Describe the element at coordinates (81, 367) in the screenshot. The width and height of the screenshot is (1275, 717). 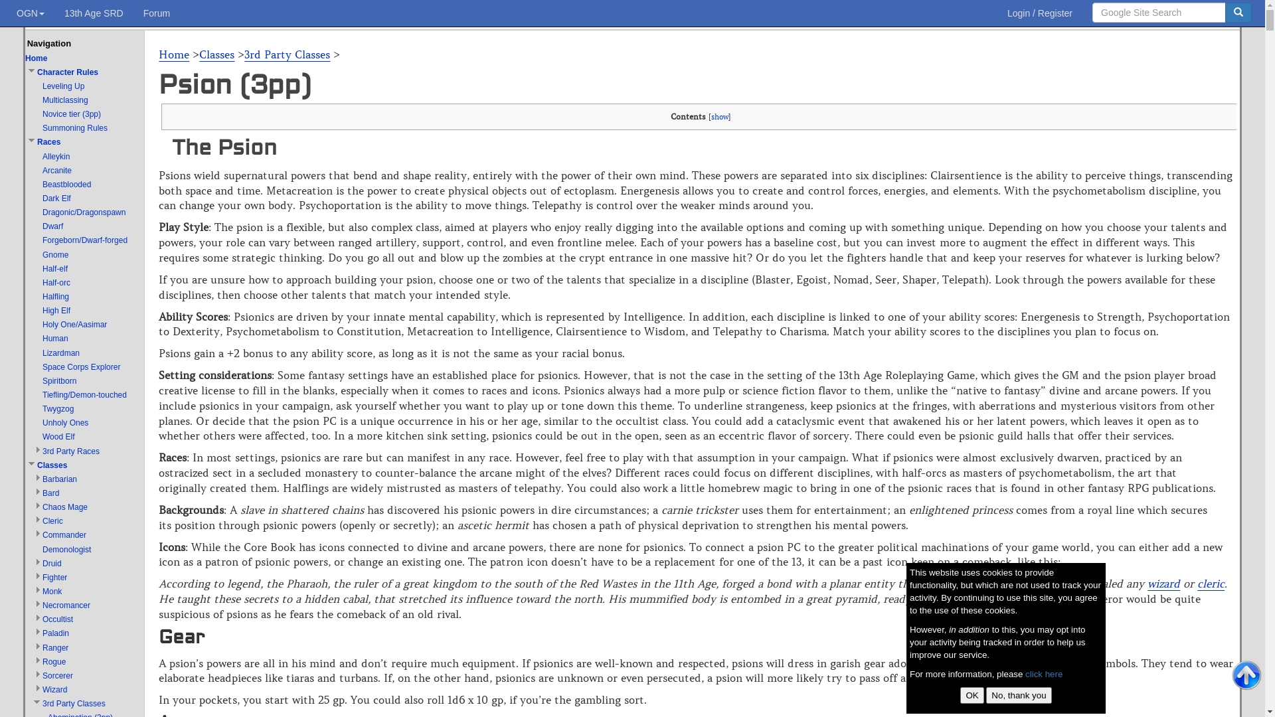
I see `Space Corps Explorer` at that location.